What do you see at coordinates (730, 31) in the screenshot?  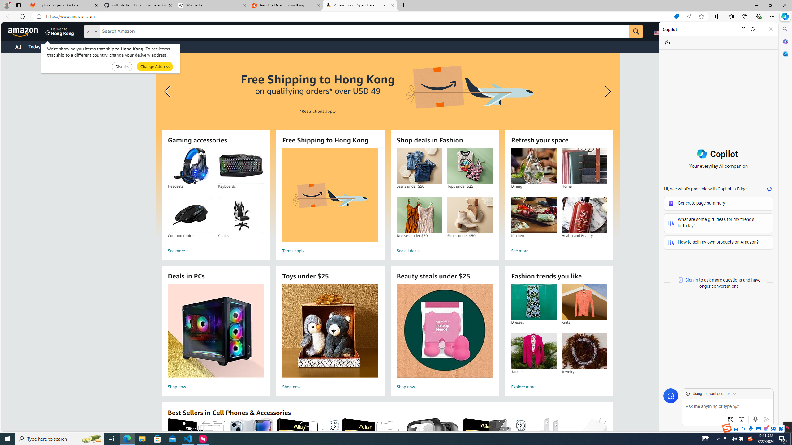 I see `Returns & Orders` at bounding box center [730, 31].